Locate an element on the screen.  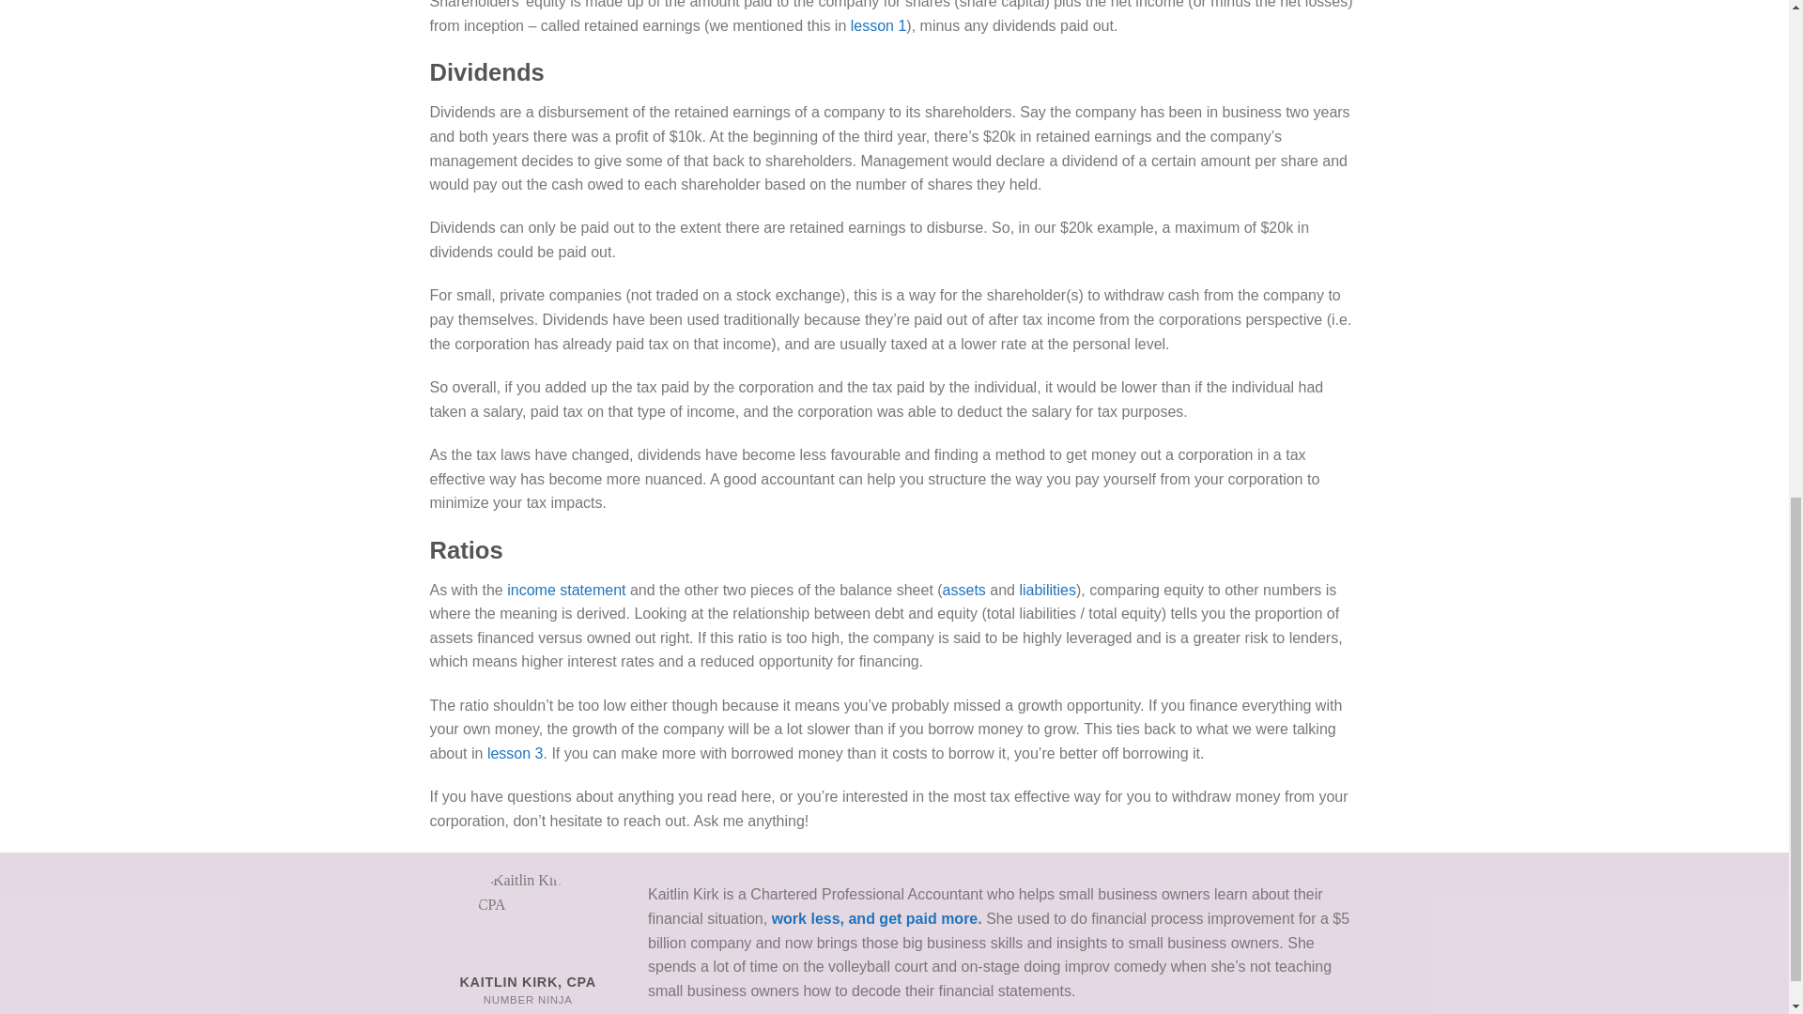
assets is located at coordinates (964, 590).